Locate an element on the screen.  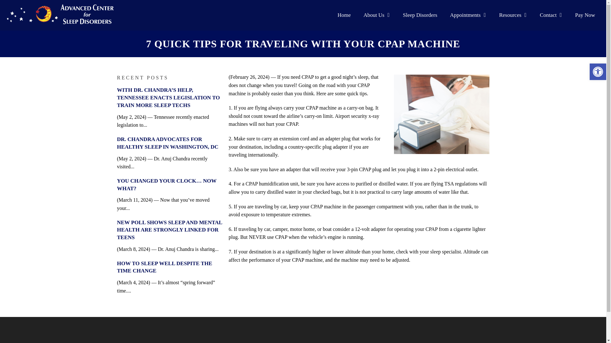
About Us is located at coordinates (377, 15).